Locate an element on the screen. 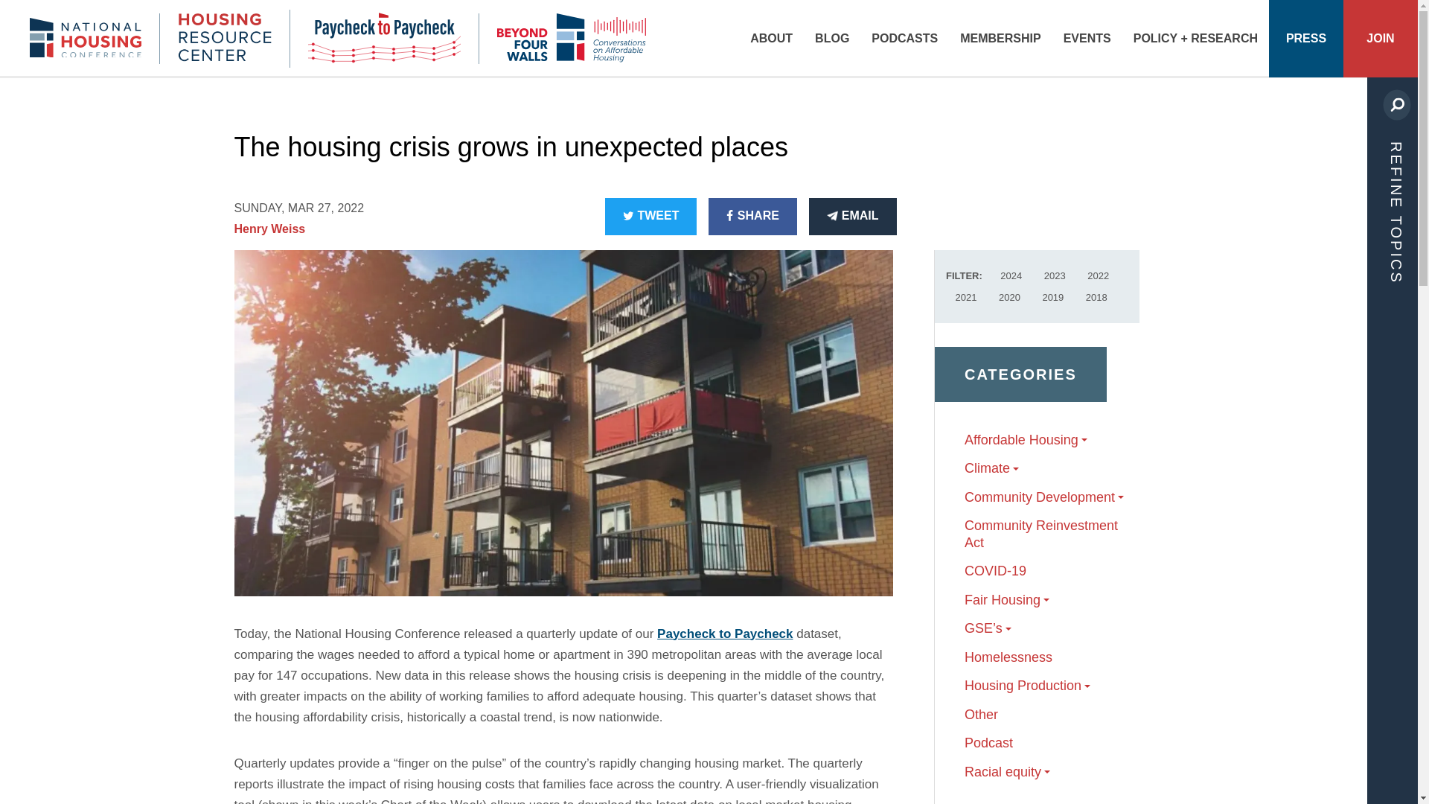  48 items is located at coordinates (1099, 275).